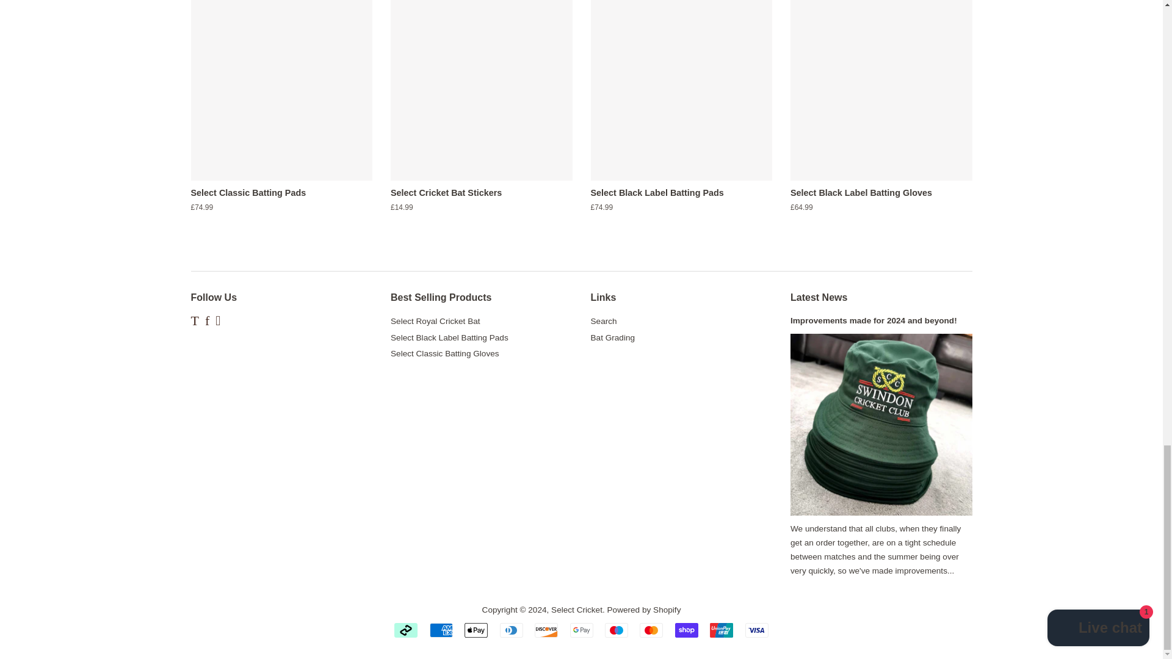  I want to click on Shop Pay, so click(686, 630).